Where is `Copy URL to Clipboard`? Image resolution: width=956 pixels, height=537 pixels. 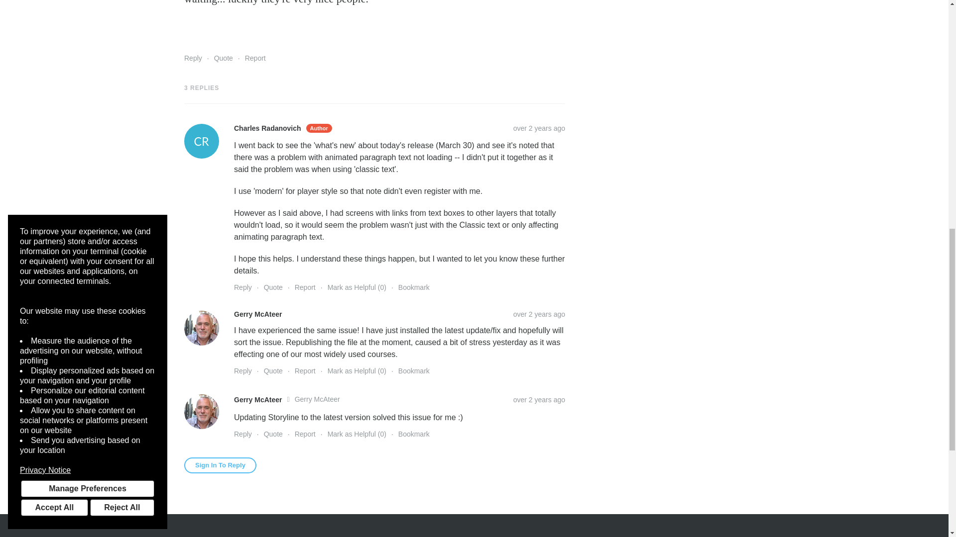 Copy URL to Clipboard is located at coordinates (539, 128).